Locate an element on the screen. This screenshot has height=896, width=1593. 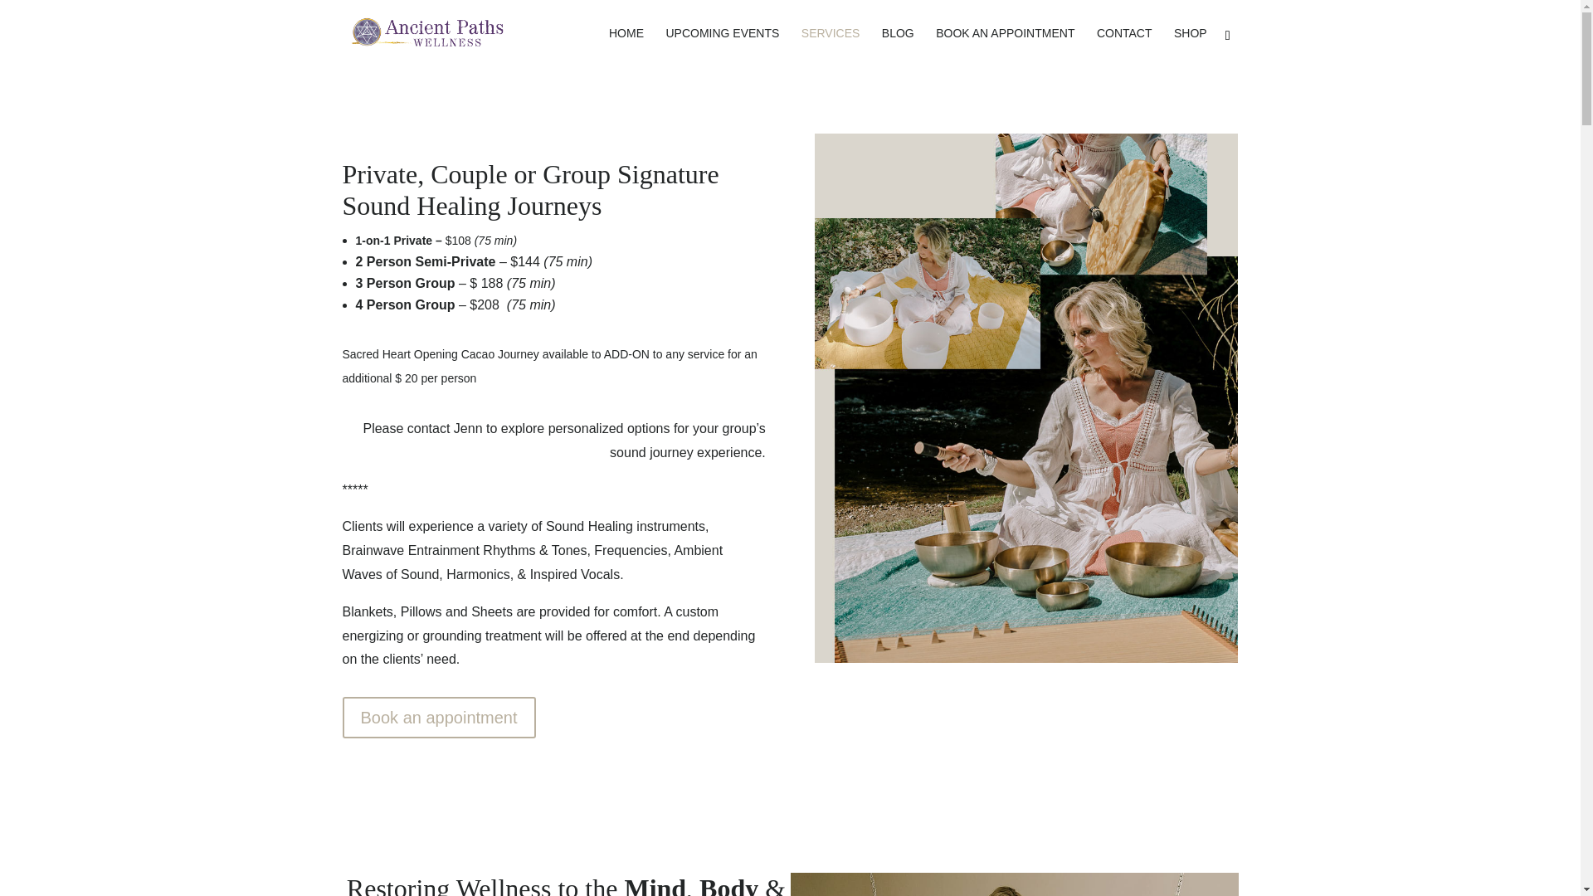
HOME is located at coordinates (626, 46).